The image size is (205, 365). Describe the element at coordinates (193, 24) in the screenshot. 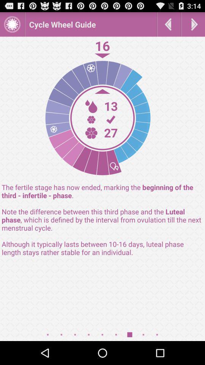

I see `go to search` at that location.